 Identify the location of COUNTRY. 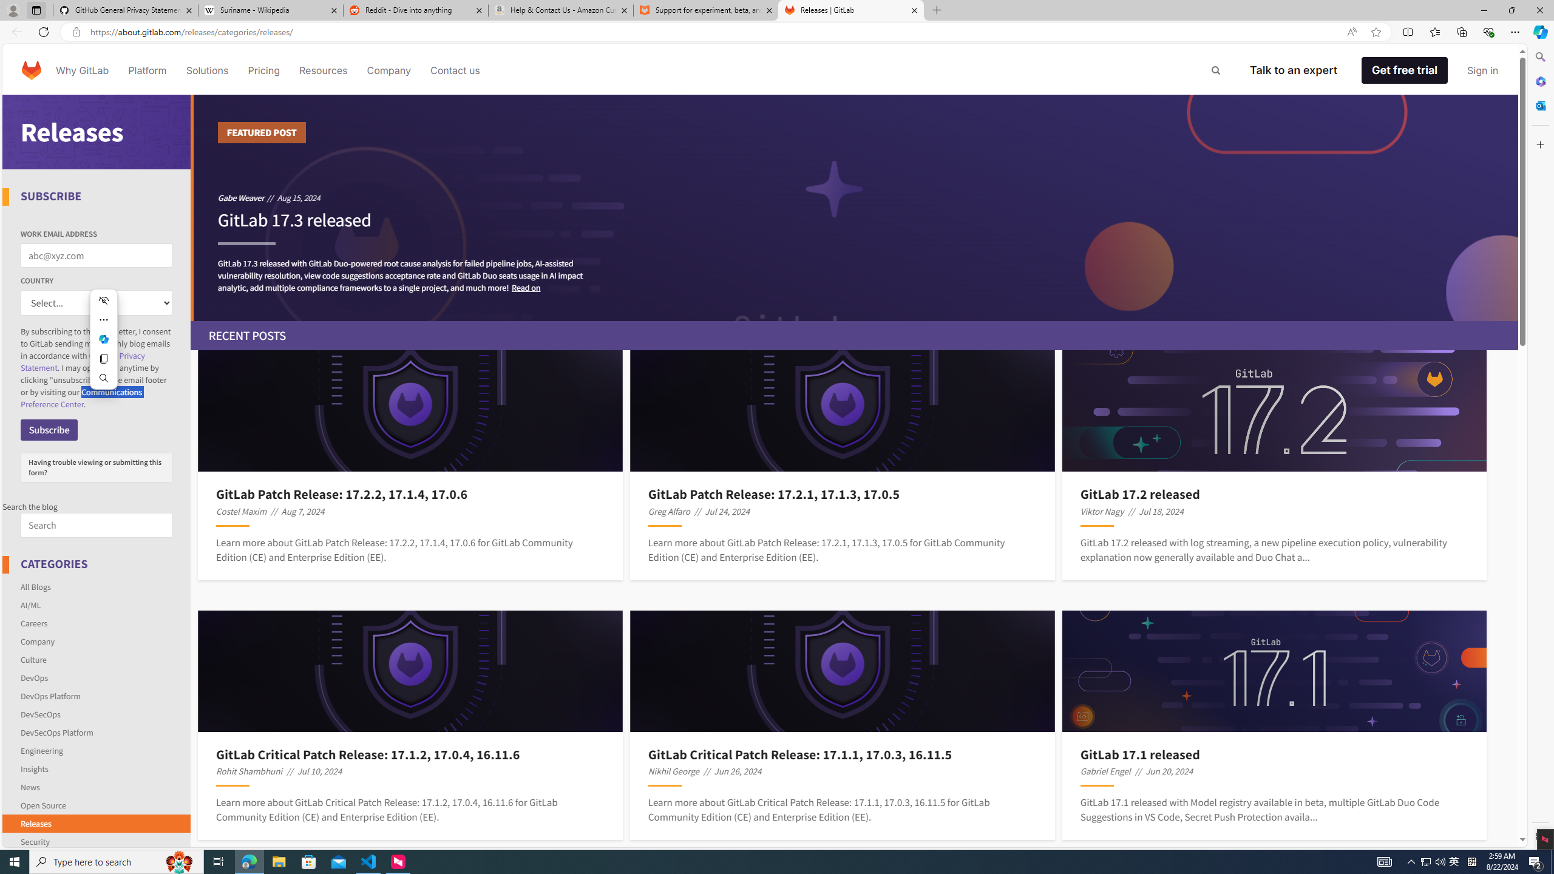
(96, 303).